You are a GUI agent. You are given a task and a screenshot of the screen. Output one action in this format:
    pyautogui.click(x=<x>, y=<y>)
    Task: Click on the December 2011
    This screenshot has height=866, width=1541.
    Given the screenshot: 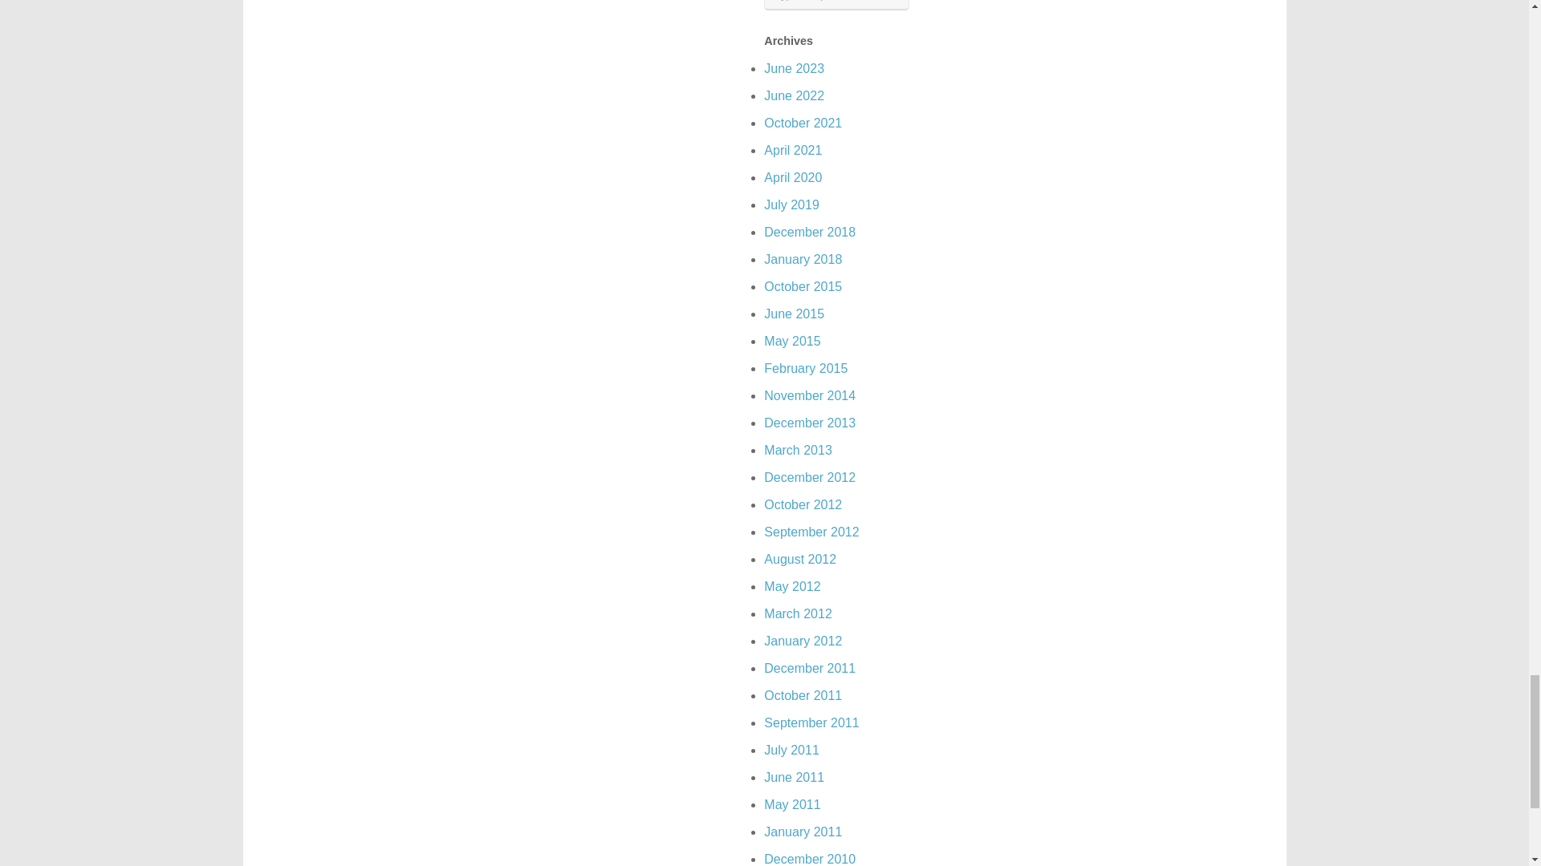 What is the action you would take?
    pyautogui.click(x=809, y=669)
    